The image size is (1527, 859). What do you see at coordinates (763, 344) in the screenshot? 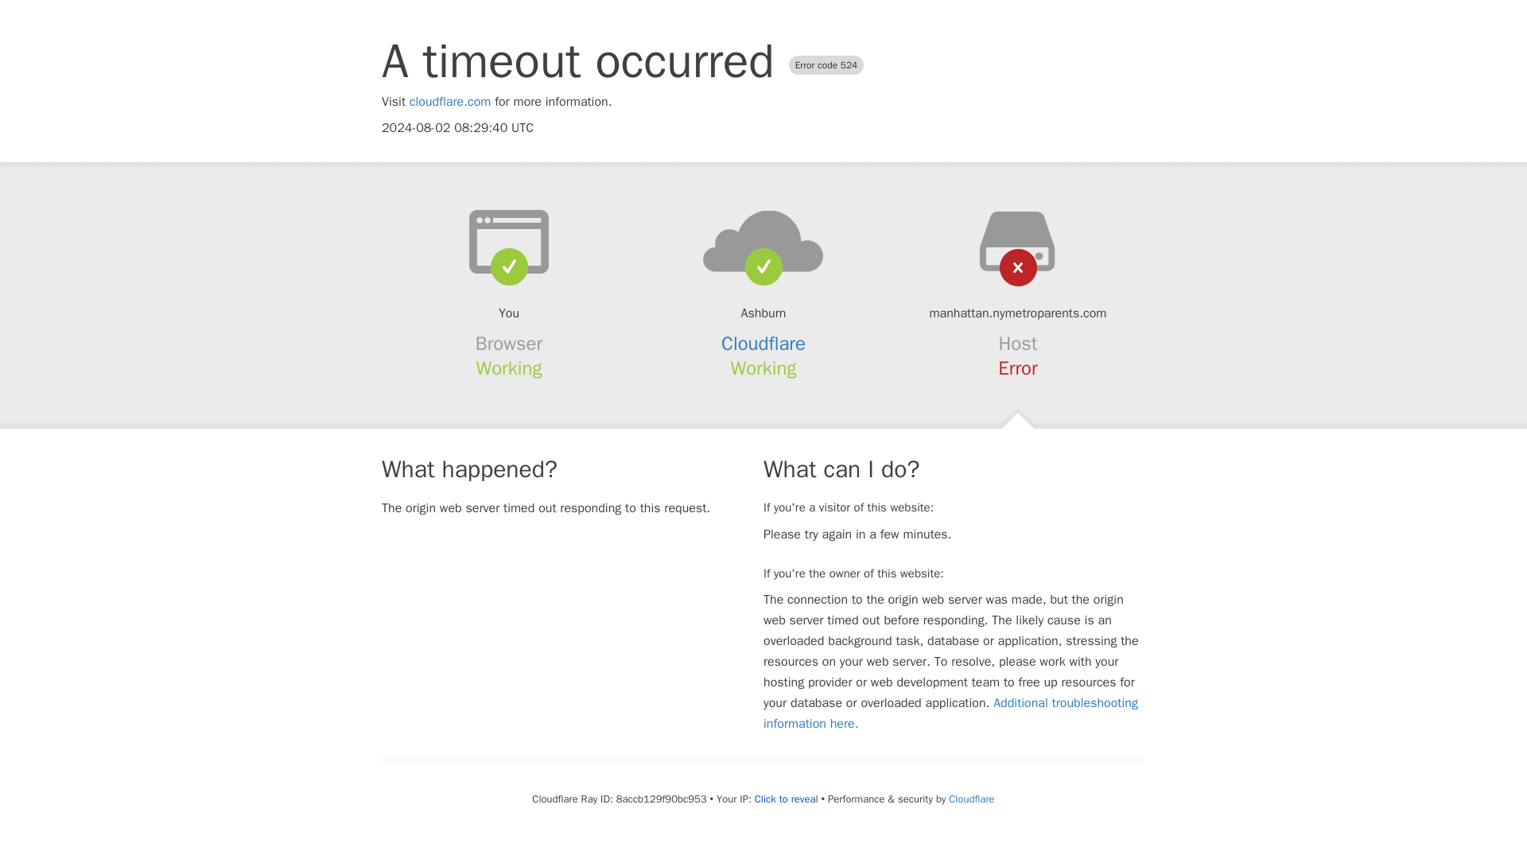
I see `Cloudflare` at bounding box center [763, 344].